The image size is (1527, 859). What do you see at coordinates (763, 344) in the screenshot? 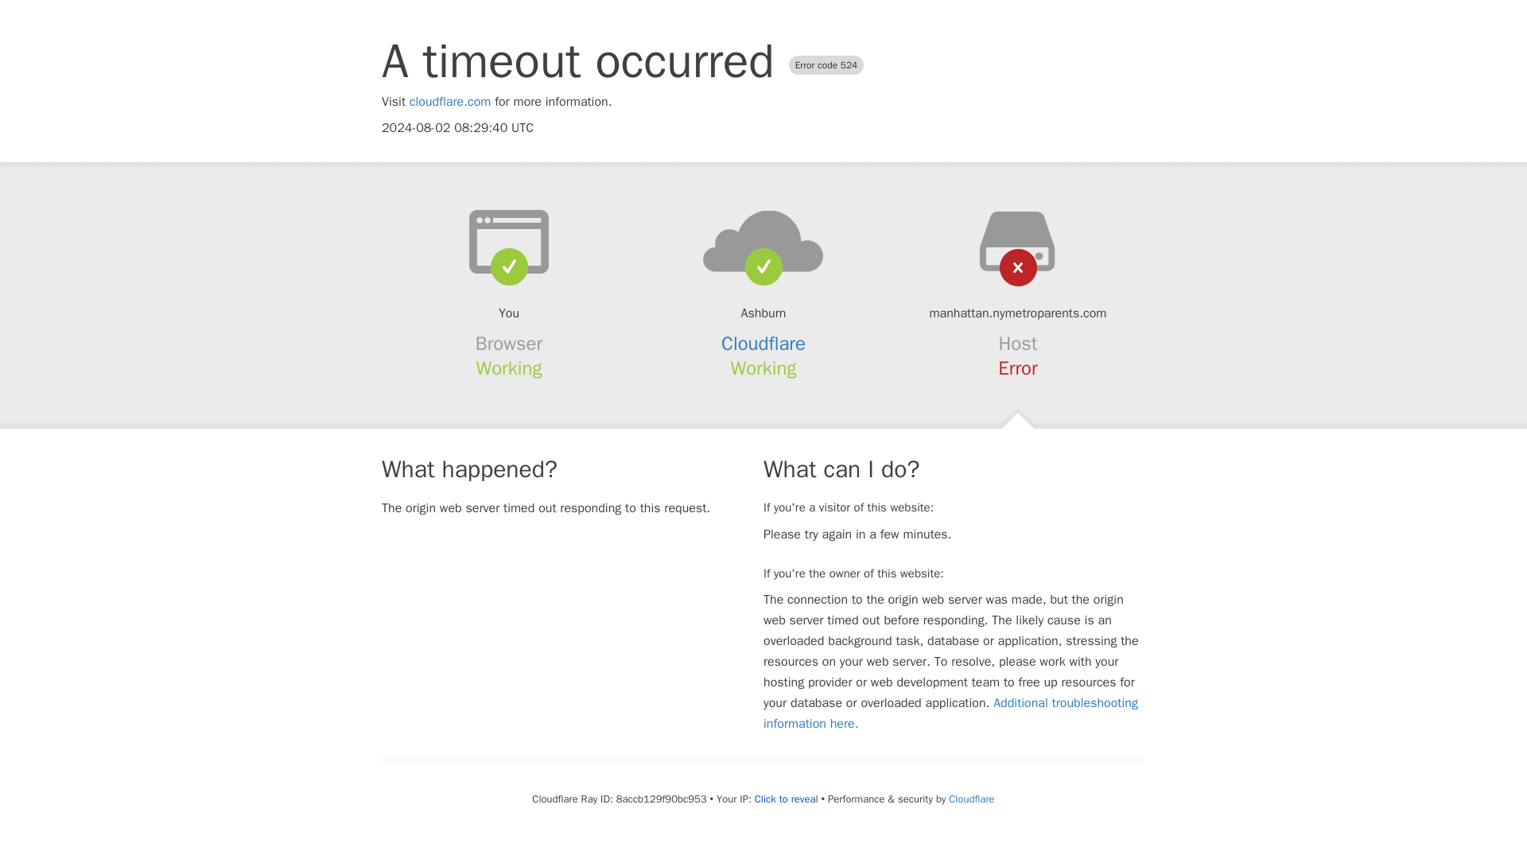
I see `Cloudflare` at bounding box center [763, 344].